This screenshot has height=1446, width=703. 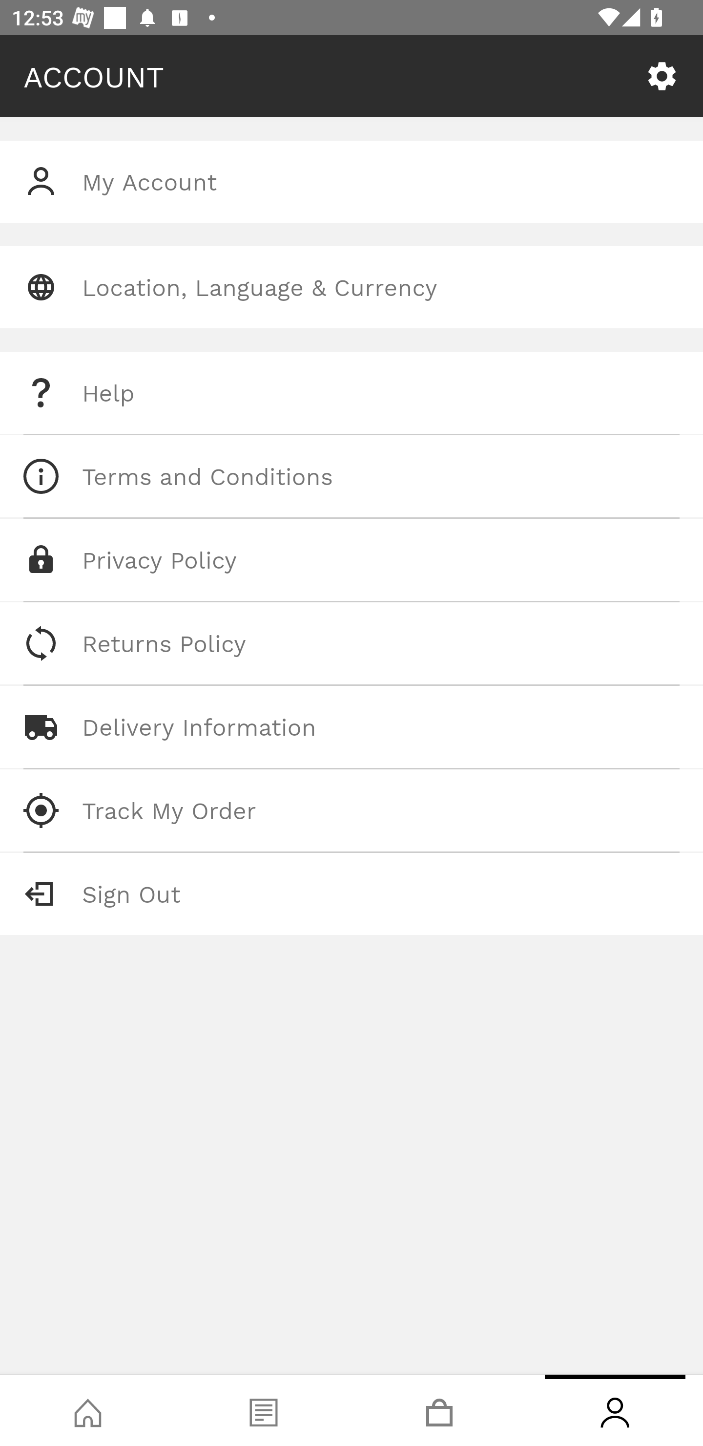 What do you see at coordinates (615, 1410) in the screenshot?
I see `Account, tab, 4 of 4` at bounding box center [615, 1410].